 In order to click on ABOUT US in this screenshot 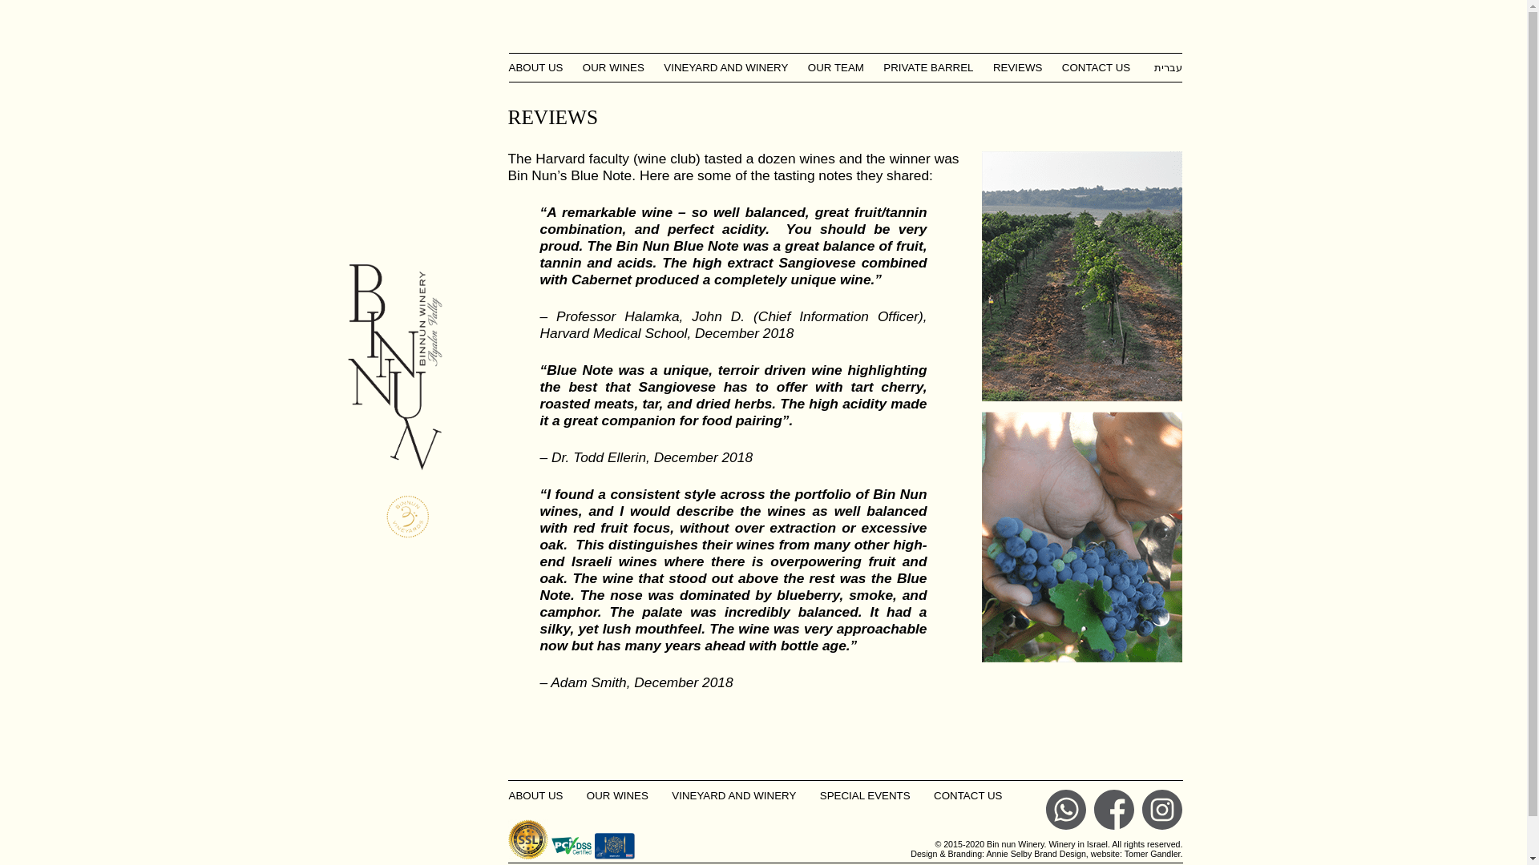, I will do `click(535, 796)`.